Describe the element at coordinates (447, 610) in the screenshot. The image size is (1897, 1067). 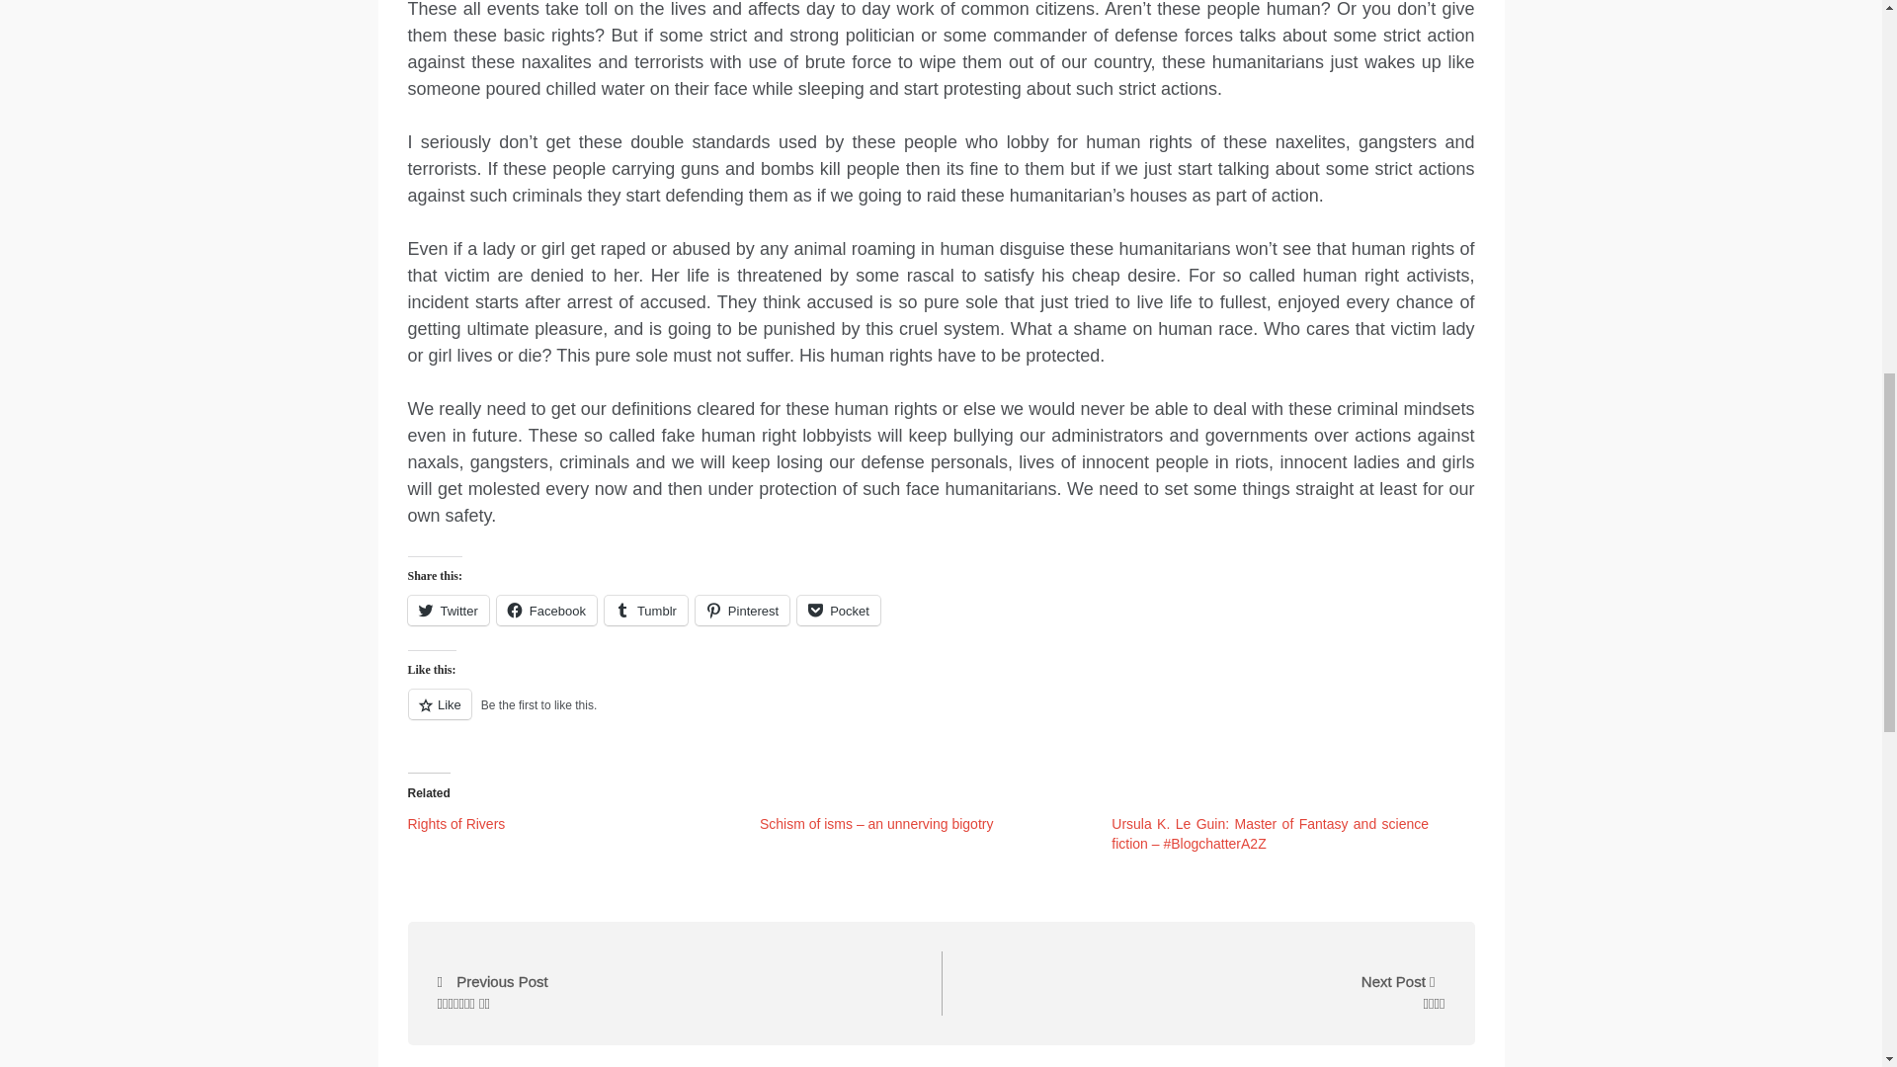
I see `Click to share on Twitter` at that location.